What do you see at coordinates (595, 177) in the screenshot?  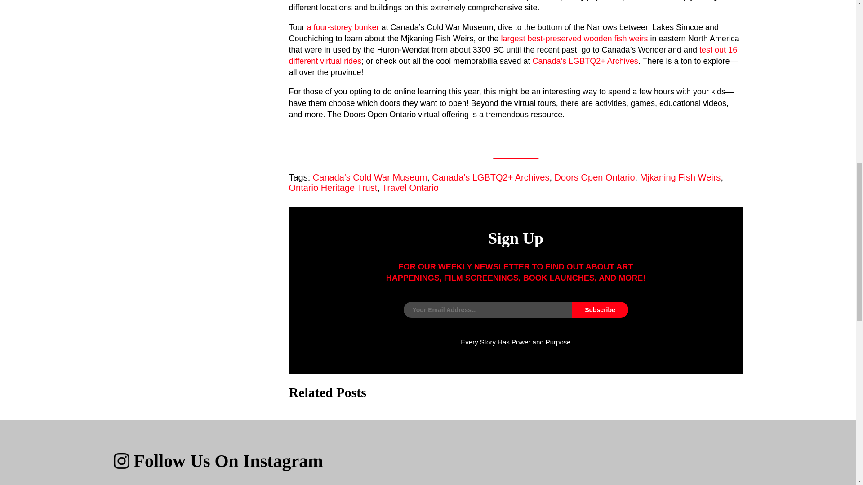 I see `Doors Open Ontario` at bounding box center [595, 177].